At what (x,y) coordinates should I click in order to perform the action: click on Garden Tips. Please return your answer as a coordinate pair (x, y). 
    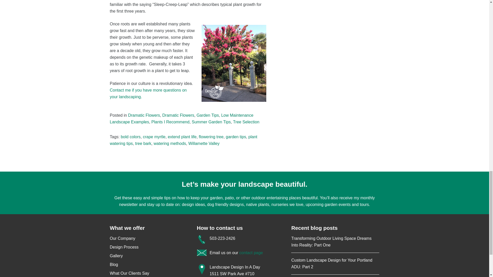
    Looking at the image, I should click on (207, 115).